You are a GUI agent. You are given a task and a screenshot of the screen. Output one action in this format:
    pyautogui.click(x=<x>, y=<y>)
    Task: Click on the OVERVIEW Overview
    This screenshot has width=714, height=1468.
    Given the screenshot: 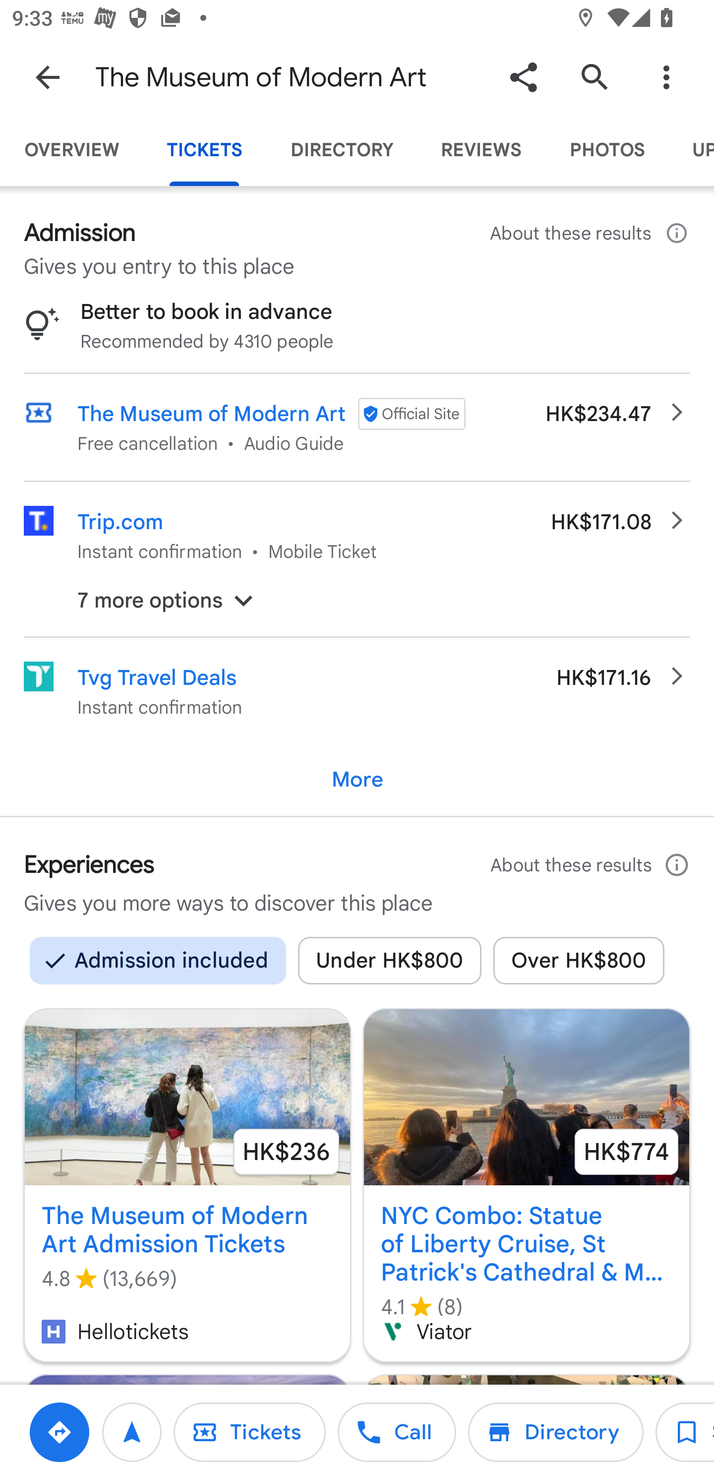 What is the action you would take?
    pyautogui.click(x=71, y=150)
    